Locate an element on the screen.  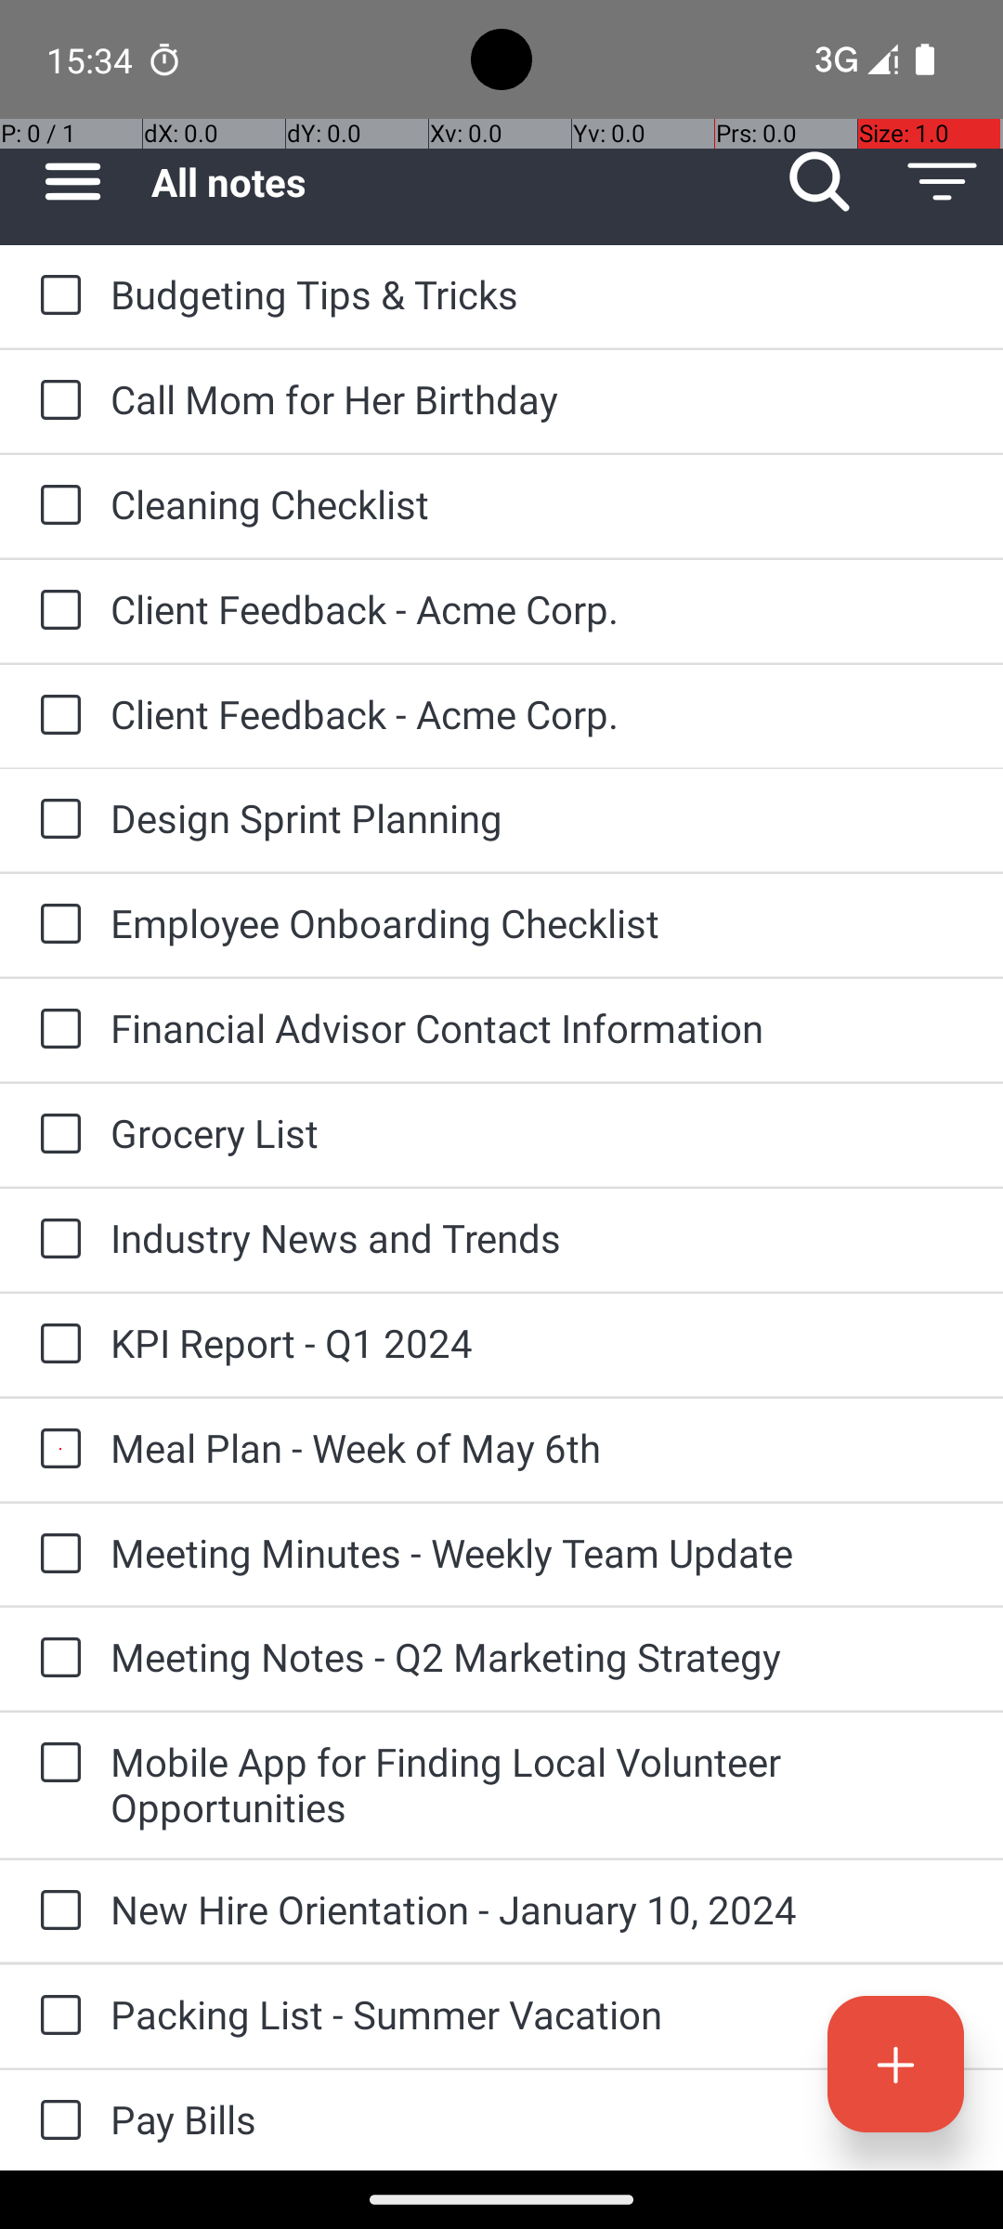
Meeting Minutes - Weekly Team Update is located at coordinates (539, 1553).